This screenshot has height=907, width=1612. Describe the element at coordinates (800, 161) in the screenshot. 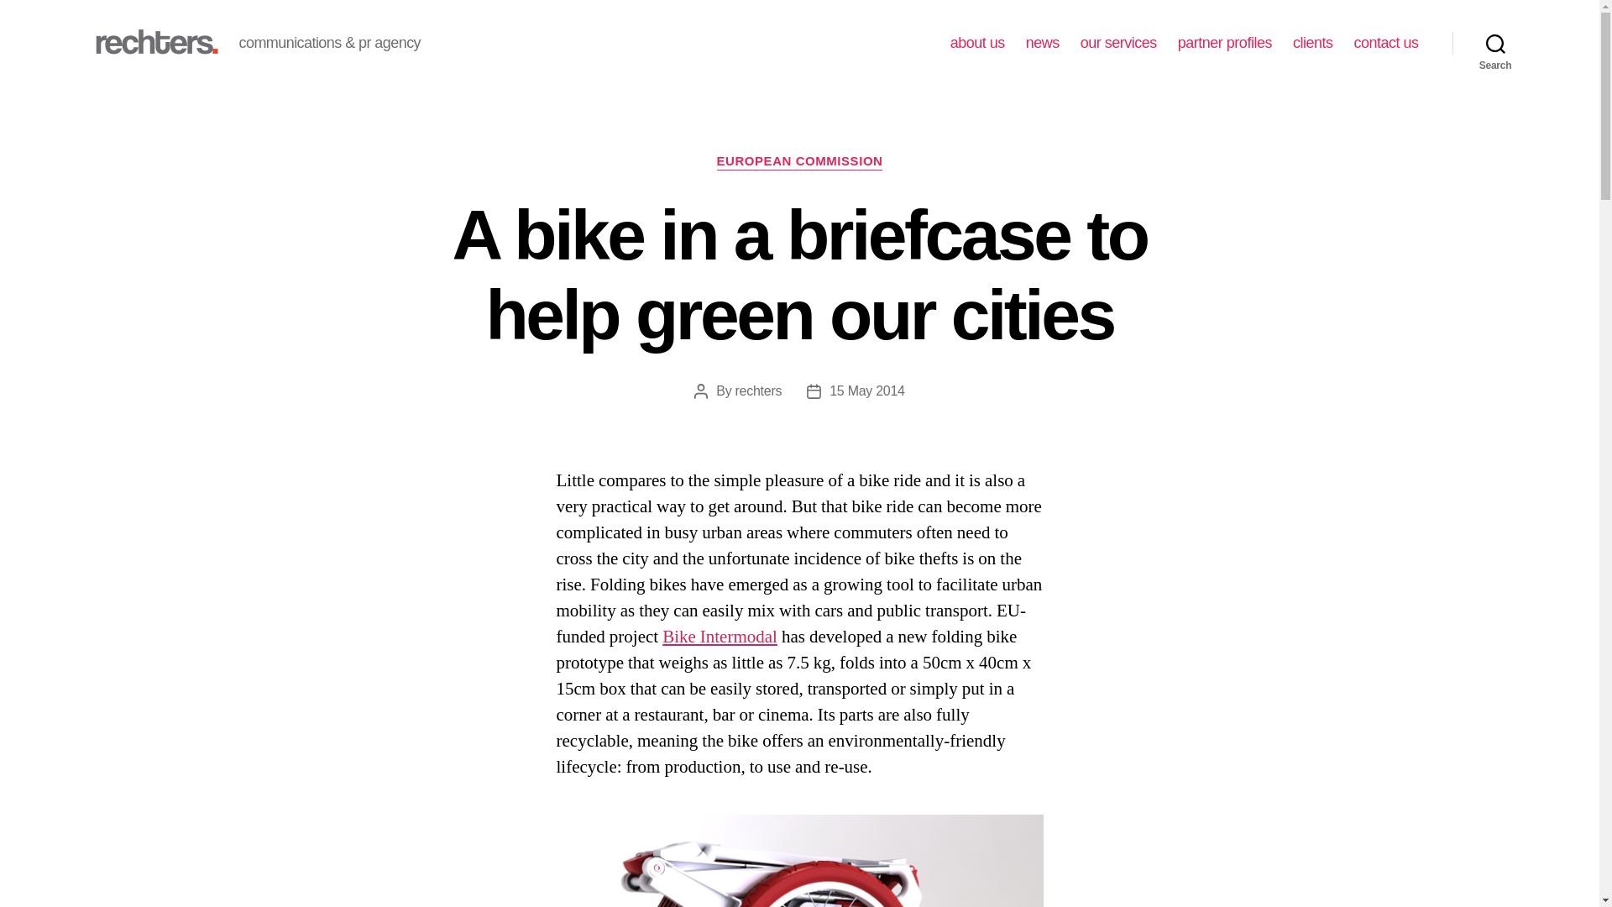

I see `EUROPEAN COMMISSION` at that location.